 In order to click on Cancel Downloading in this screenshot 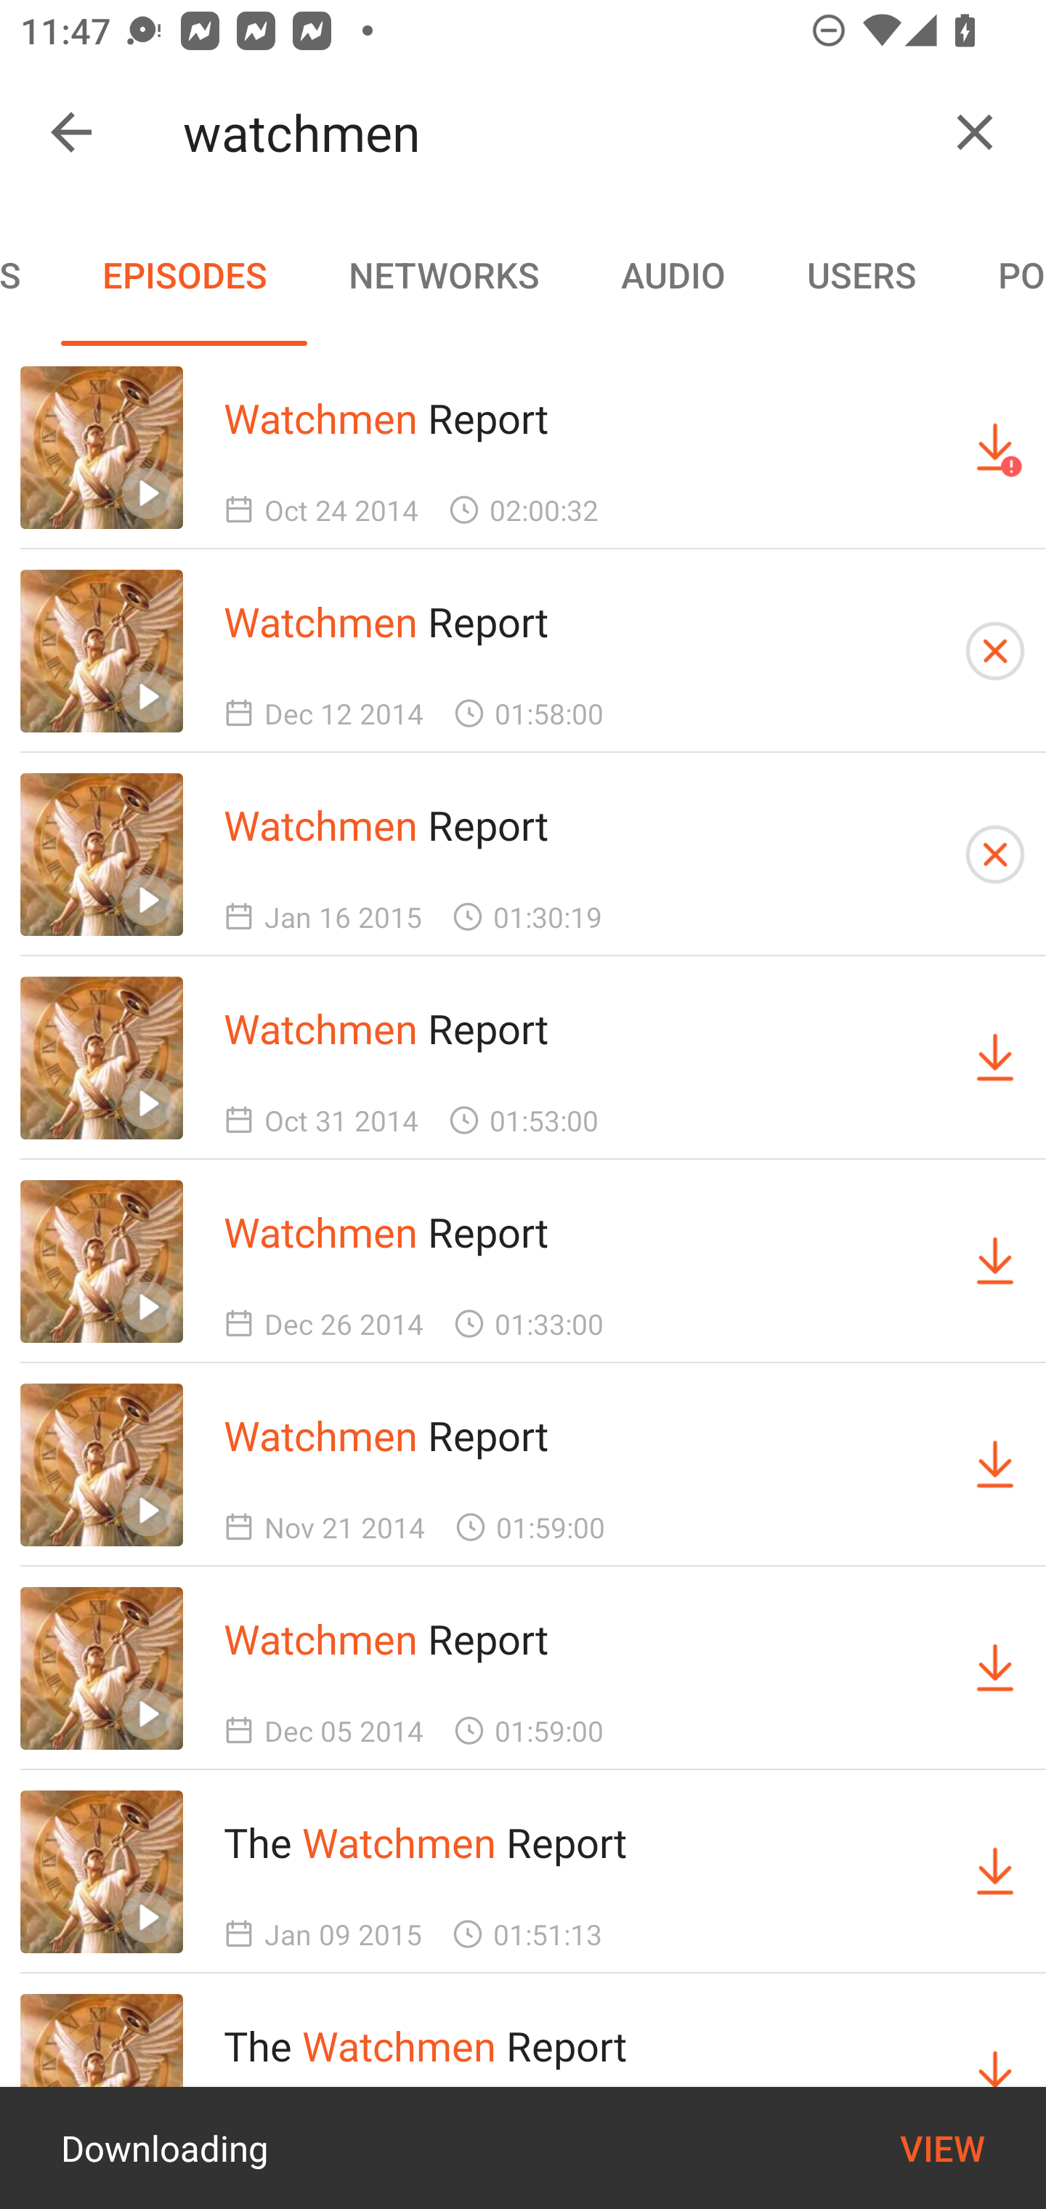, I will do `click(995, 651)`.